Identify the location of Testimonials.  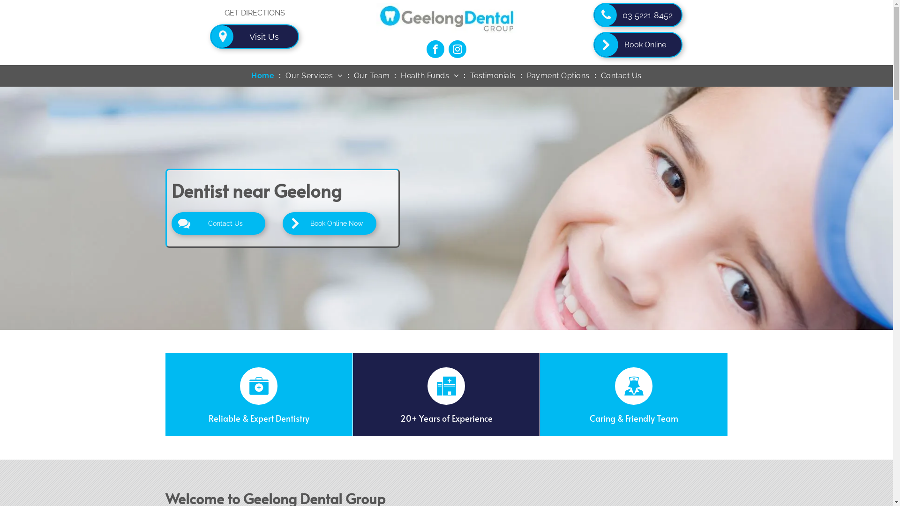
(493, 76).